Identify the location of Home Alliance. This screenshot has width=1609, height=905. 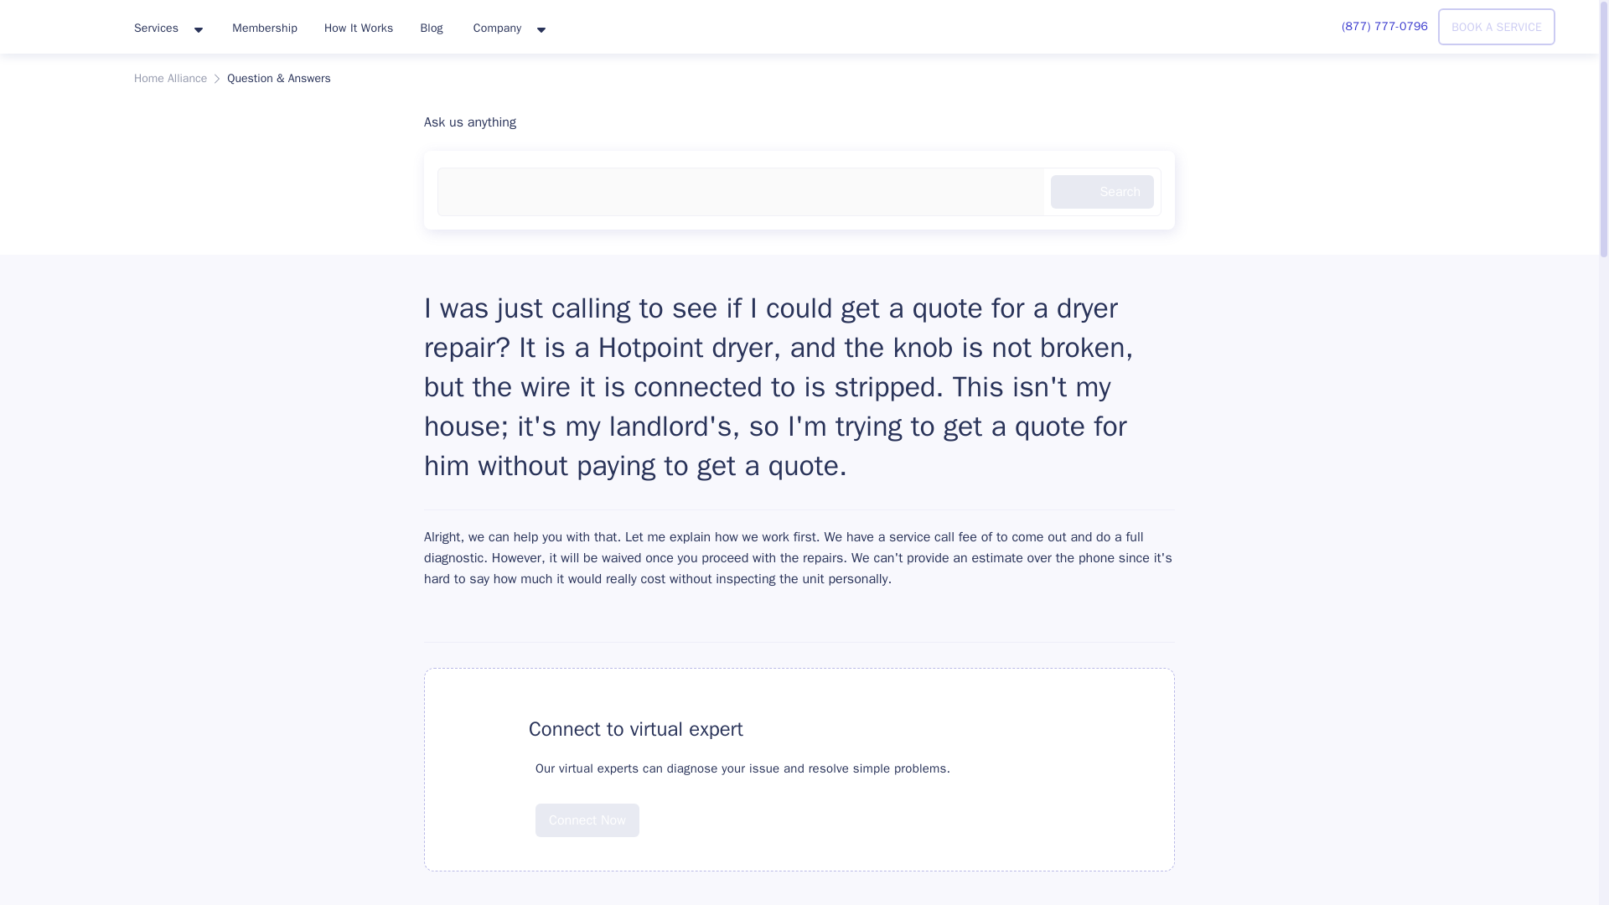
(170, 79).